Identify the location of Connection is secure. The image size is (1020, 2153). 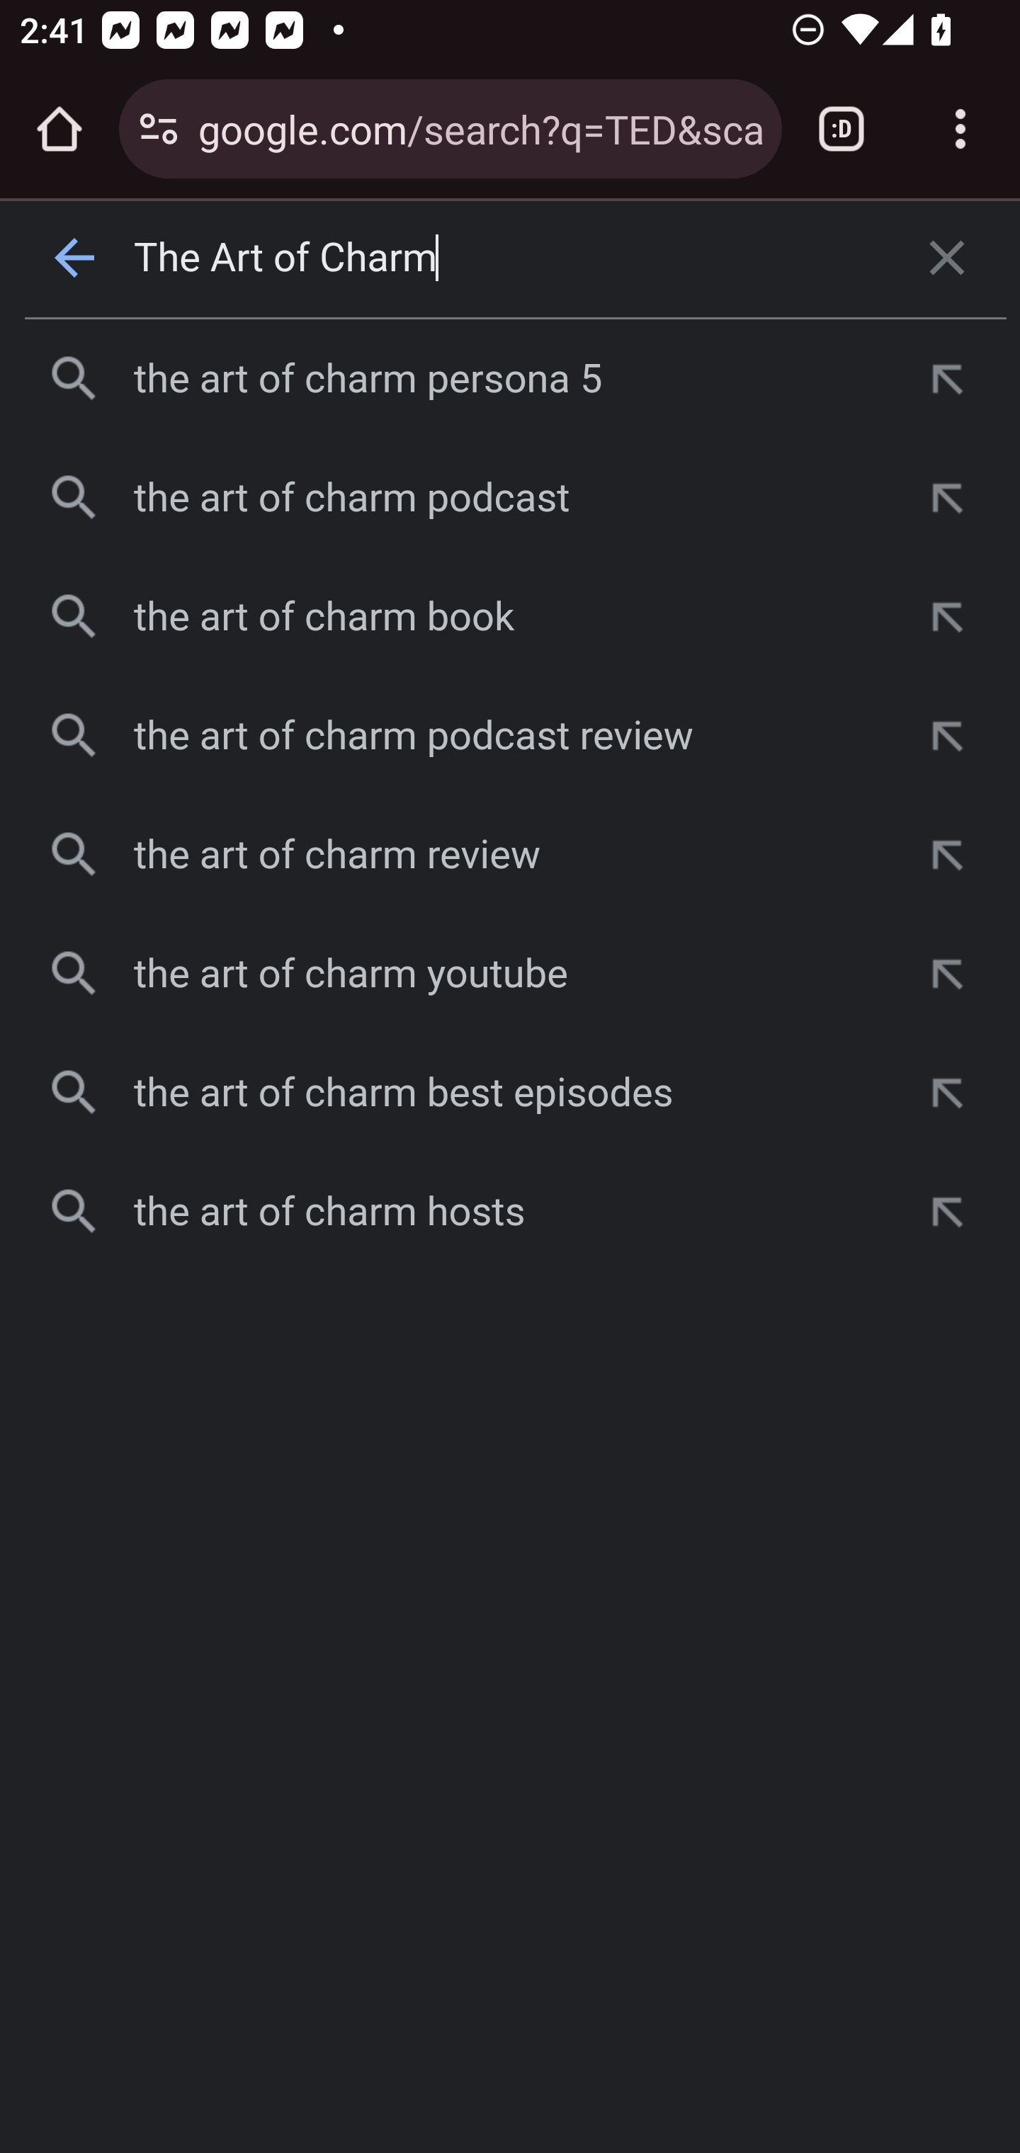
(159, 129).